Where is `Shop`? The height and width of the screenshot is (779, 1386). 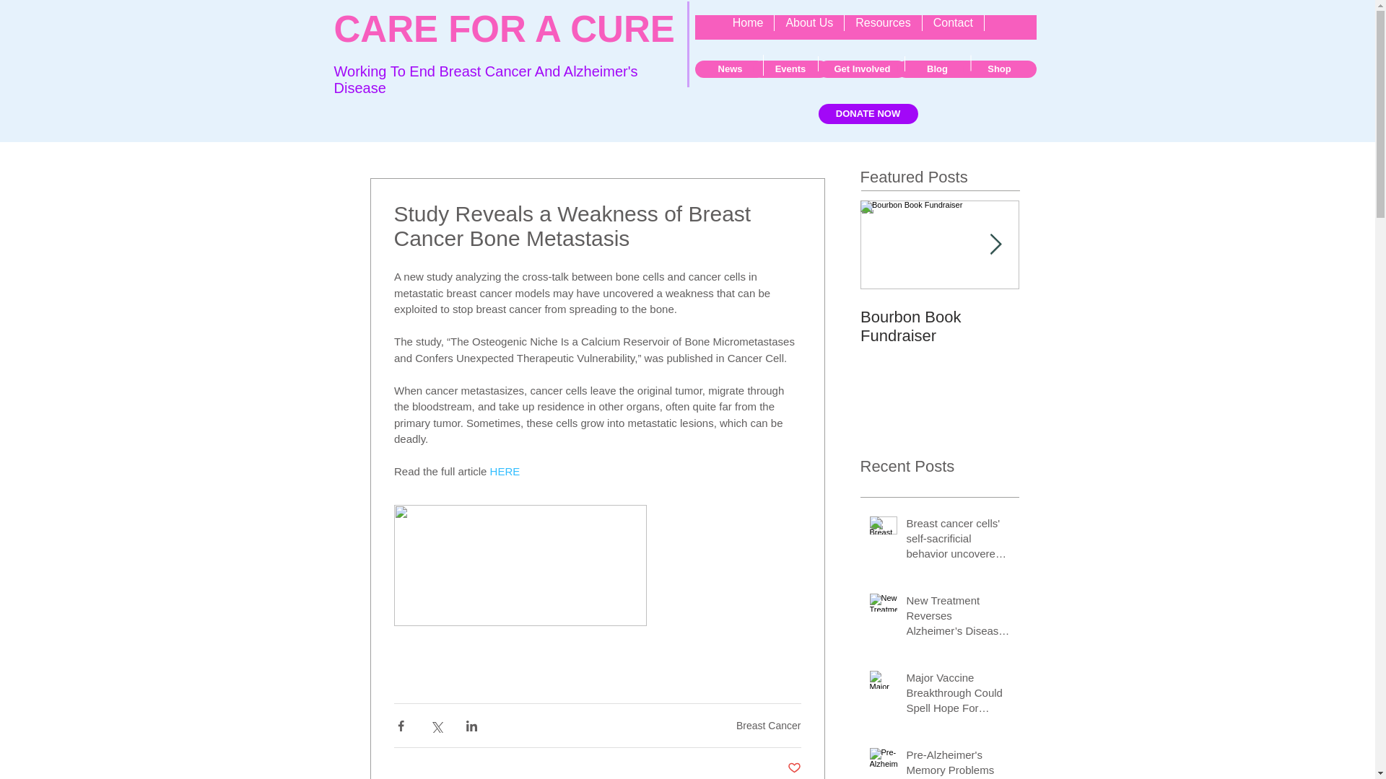 Shop is located at coordinates (1000, 69).